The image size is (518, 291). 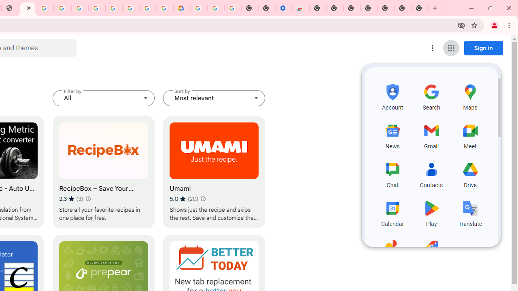 What do you see at coordinates (96, 8) in the screenshot?
I see `Google Account Help` at bounding box center [96, 8].